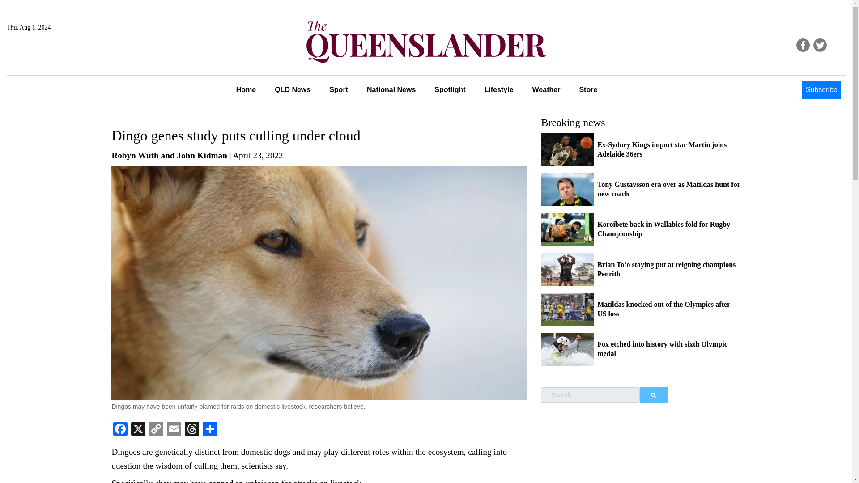 The image size is (859, 483). I want to click on X, so click(138, 429).